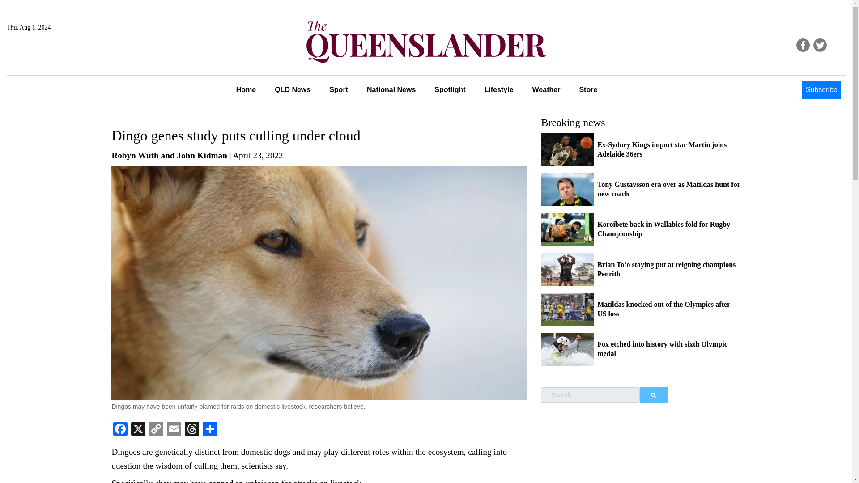 The image size is (859, 483). I want to click on X, so click(138, 429).